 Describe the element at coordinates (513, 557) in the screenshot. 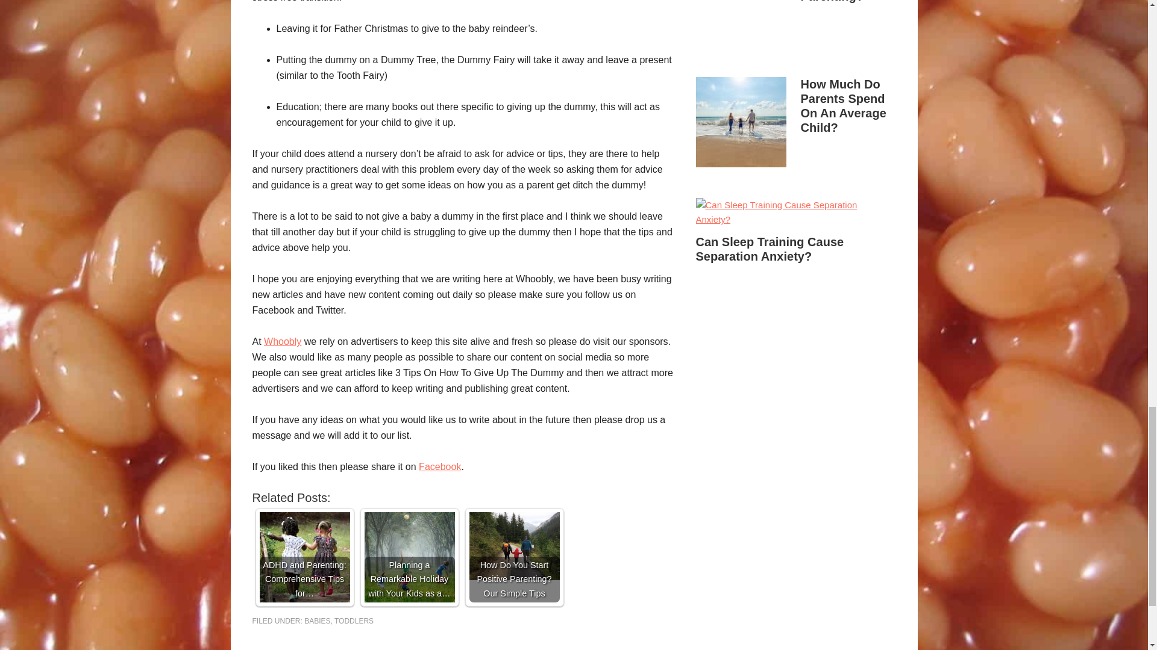

I see `How Do You Start Positive Parenting? Our Simple Tips` at that location.